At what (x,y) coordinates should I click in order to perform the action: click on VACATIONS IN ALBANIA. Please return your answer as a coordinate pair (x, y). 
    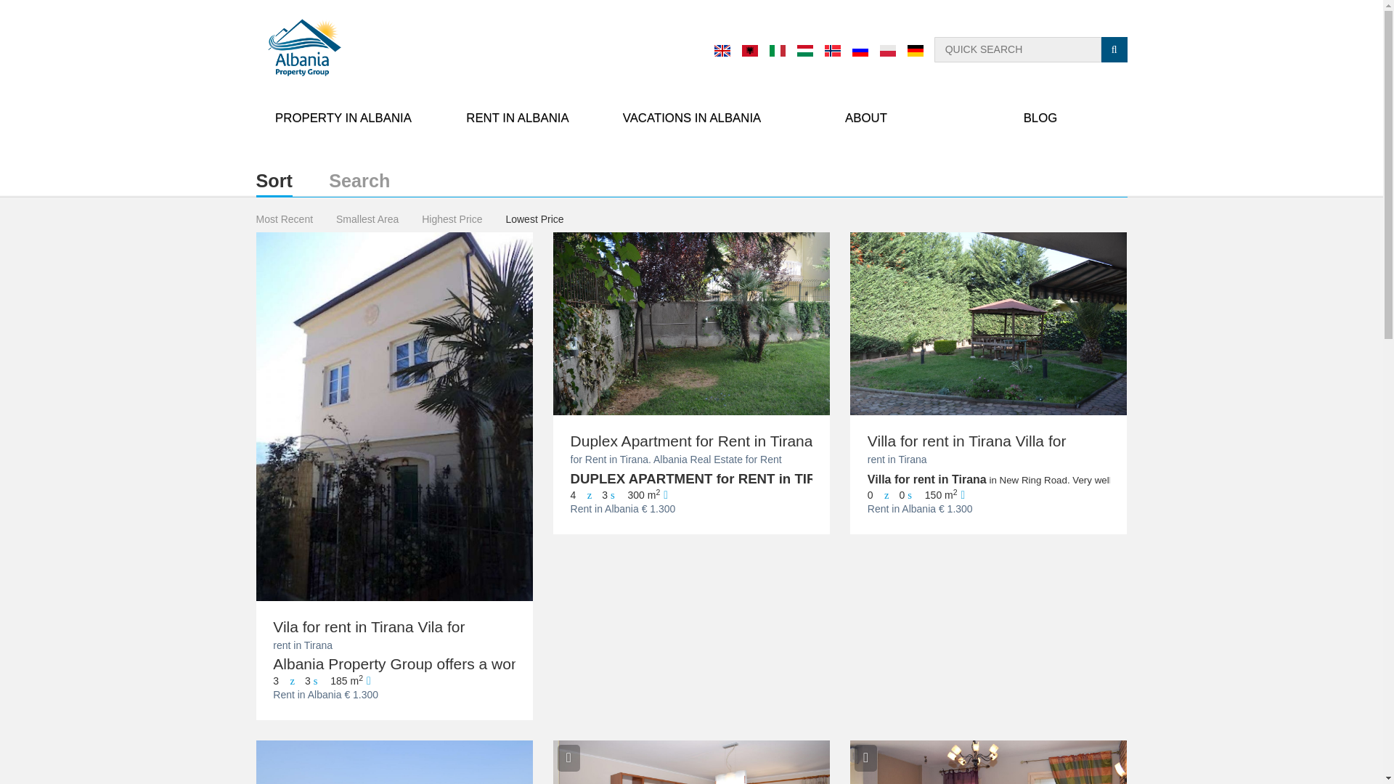
    Looking at the image, I should click on (690, 118).